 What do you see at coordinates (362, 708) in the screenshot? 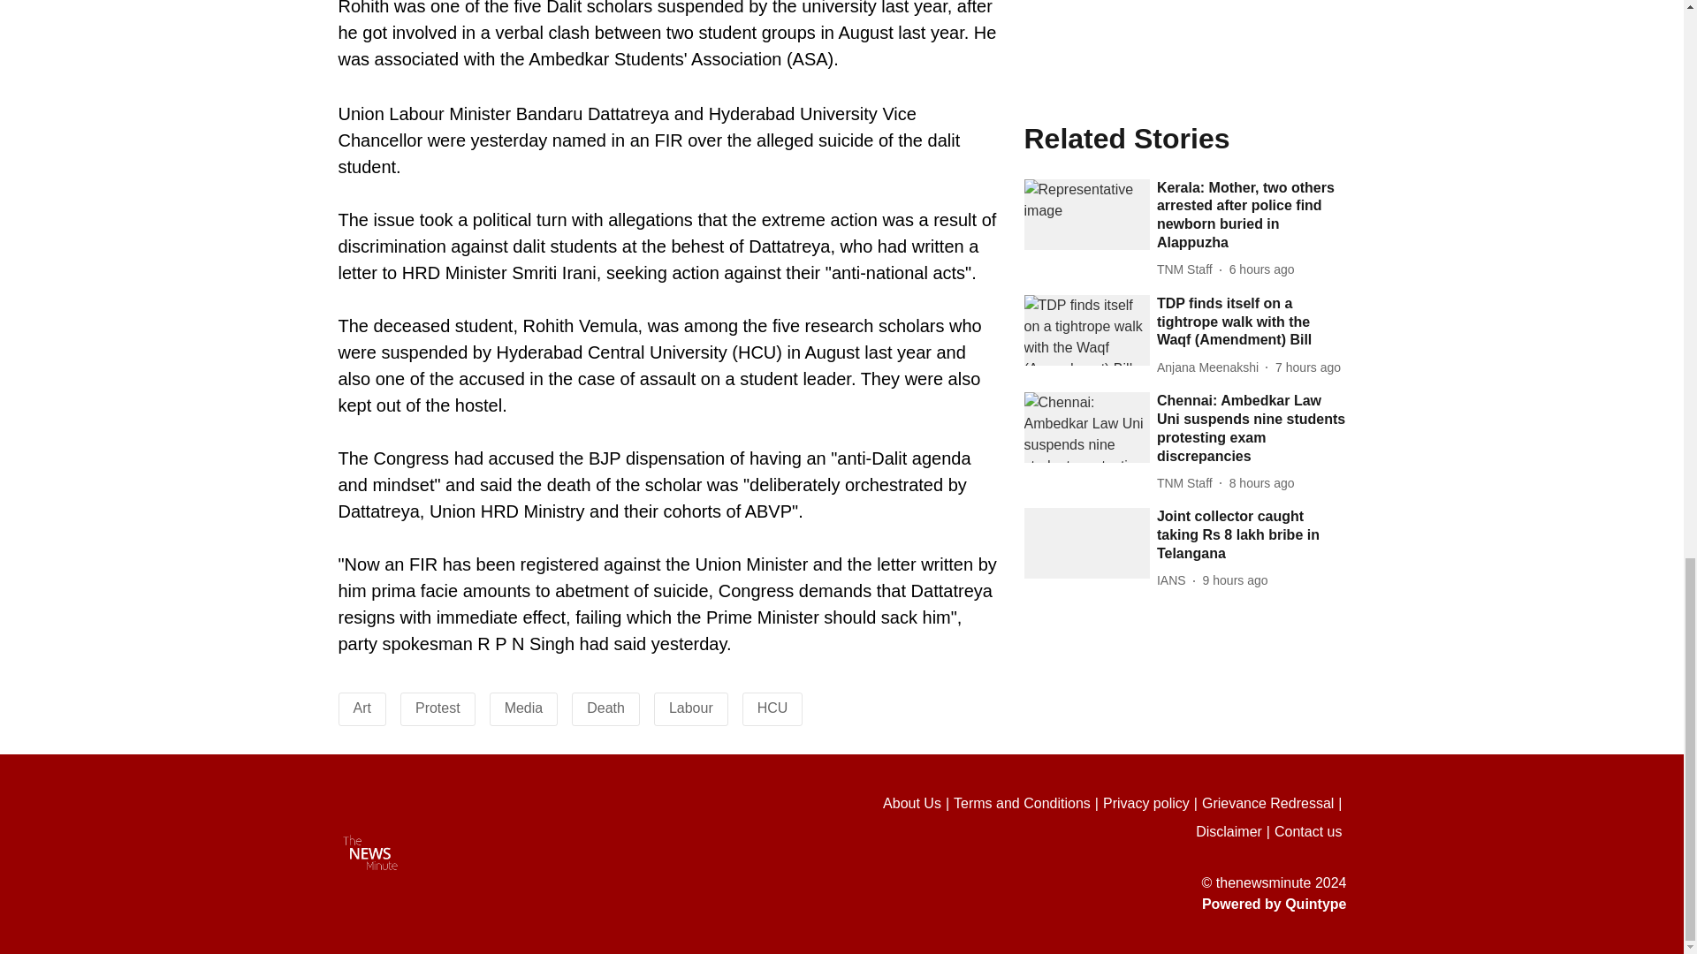
I see `Art` at bounding box center [362, 708].